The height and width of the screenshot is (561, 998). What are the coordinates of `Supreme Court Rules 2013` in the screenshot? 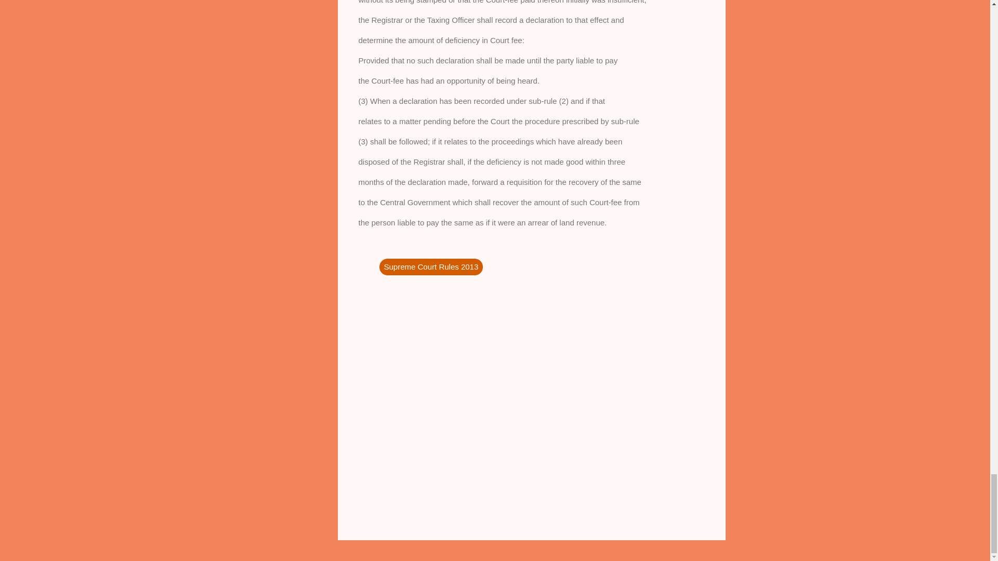 It's located at (431, 267).